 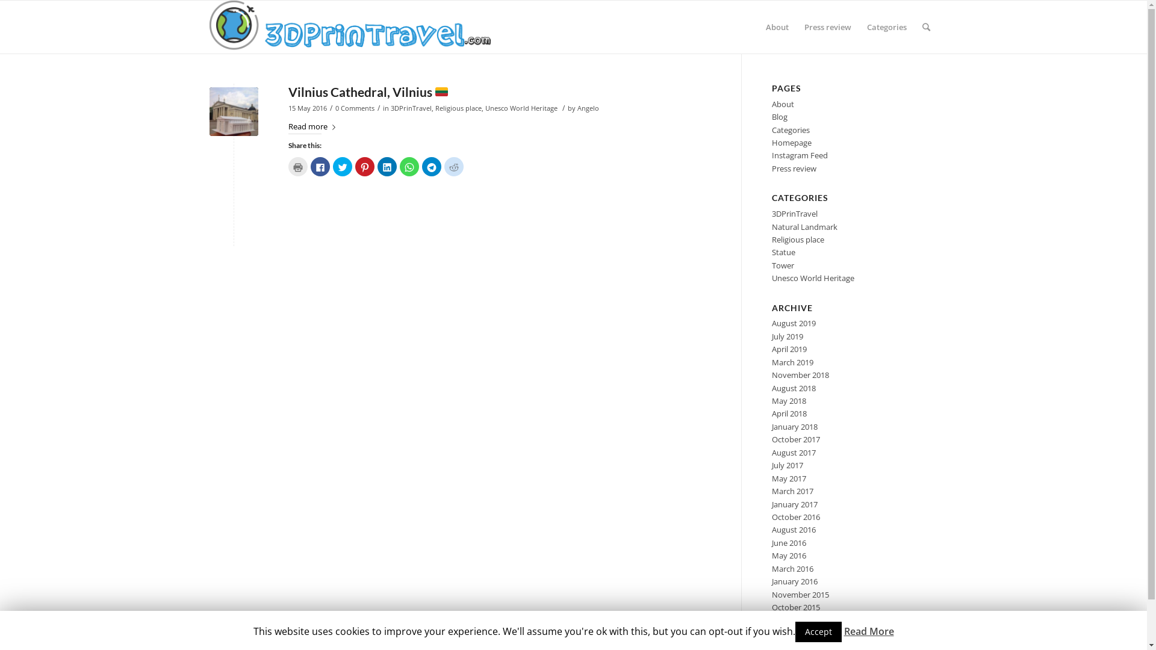 What do you see at coordinates (794, 453) in the screenshot?
I see `August 2017` at bounding box center [794, 453].